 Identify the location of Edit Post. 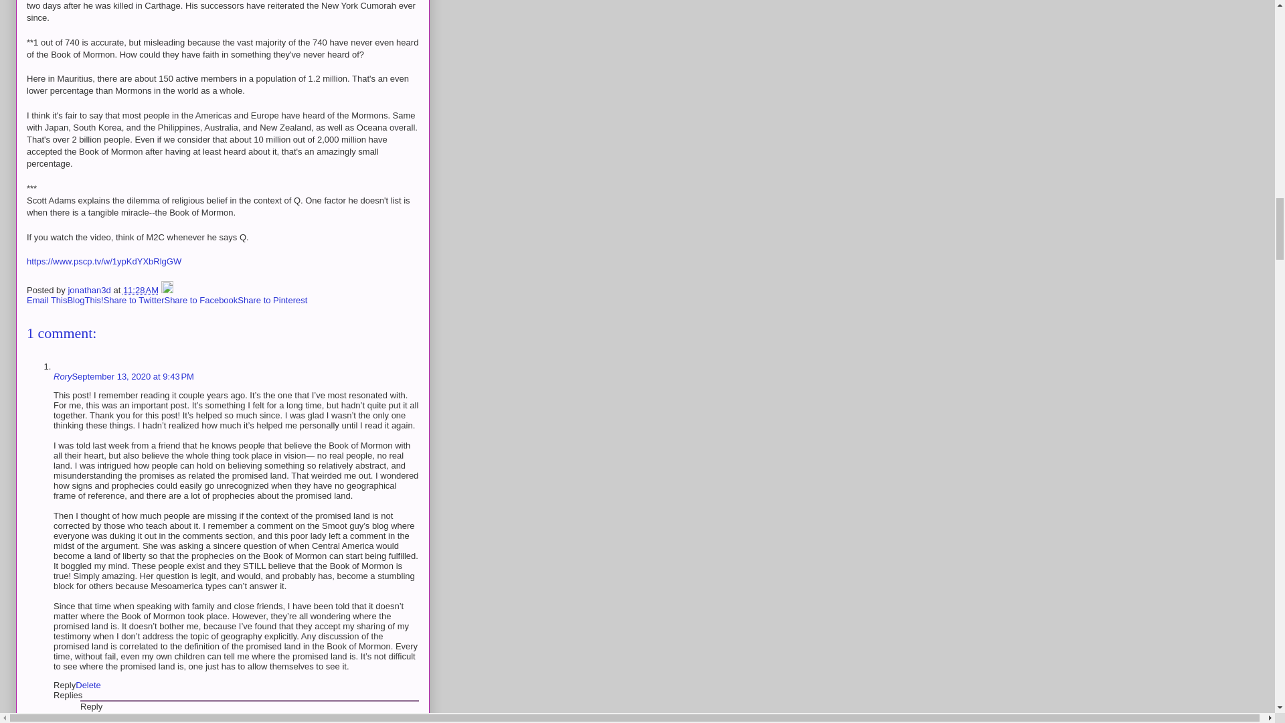
(167, 289).